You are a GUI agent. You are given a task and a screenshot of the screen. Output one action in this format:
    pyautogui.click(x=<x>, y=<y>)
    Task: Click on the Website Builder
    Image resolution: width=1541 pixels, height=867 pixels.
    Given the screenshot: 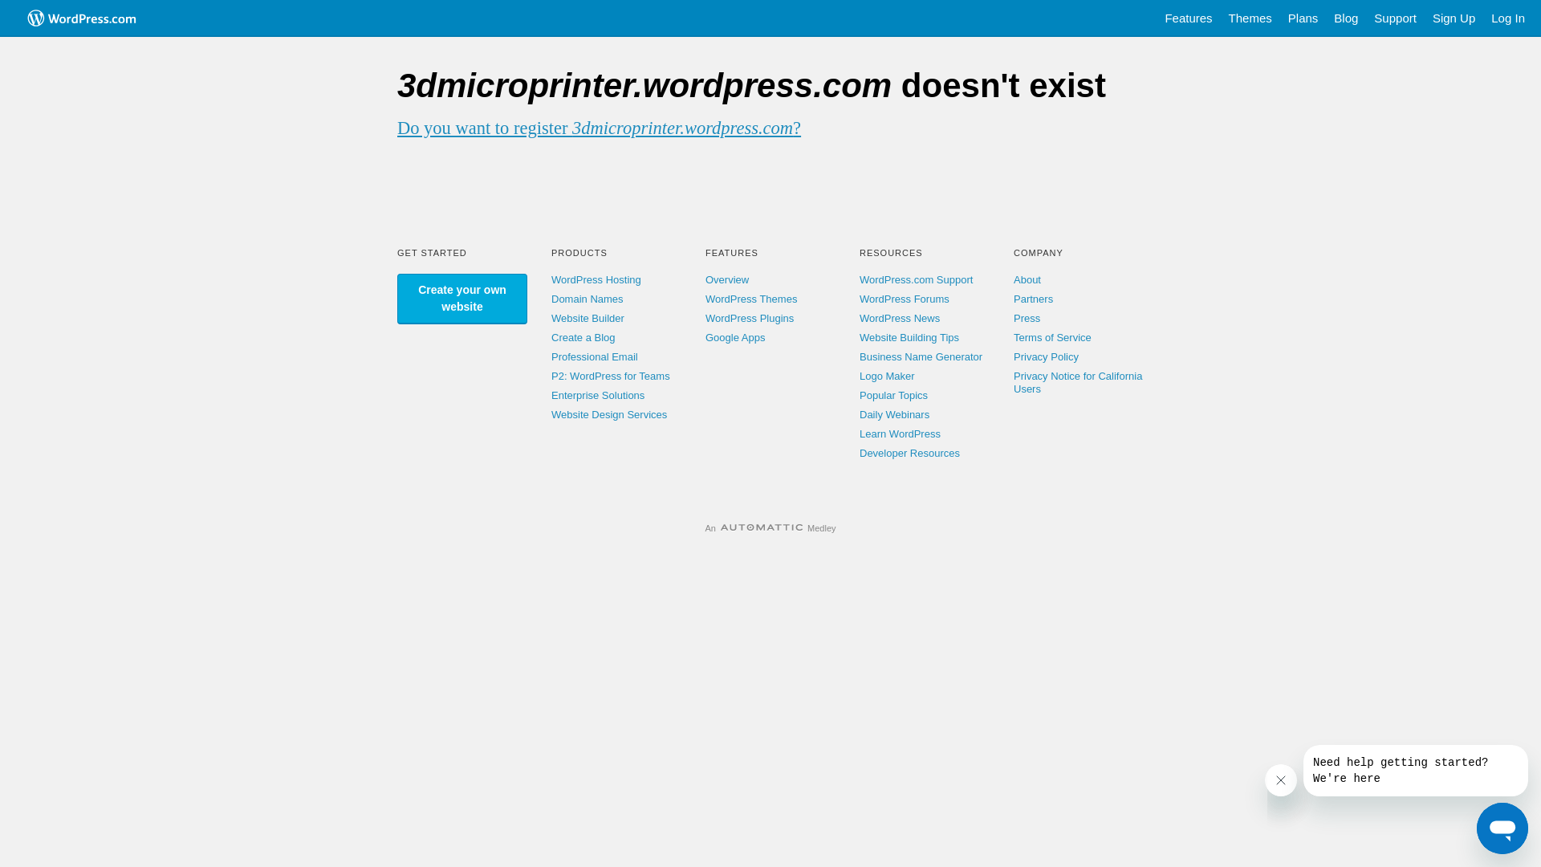 What is the action you would take?
    pyautogui.click(x=588, y=318)
    